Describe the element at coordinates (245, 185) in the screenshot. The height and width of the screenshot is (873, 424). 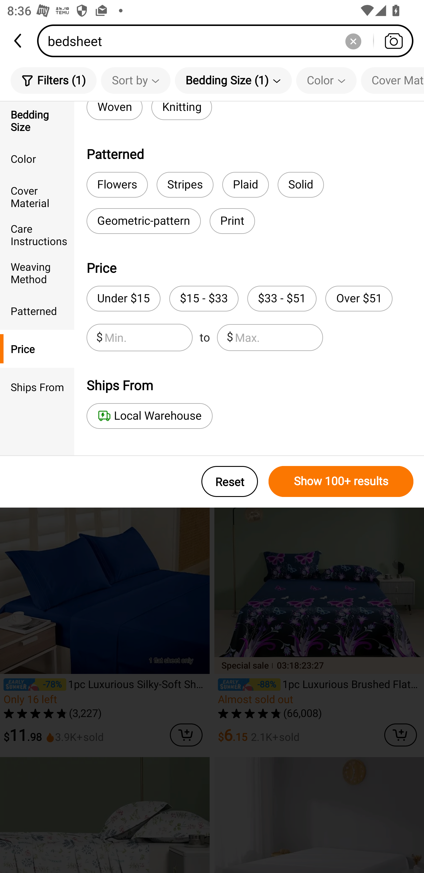
I see `Plaid` at that location.